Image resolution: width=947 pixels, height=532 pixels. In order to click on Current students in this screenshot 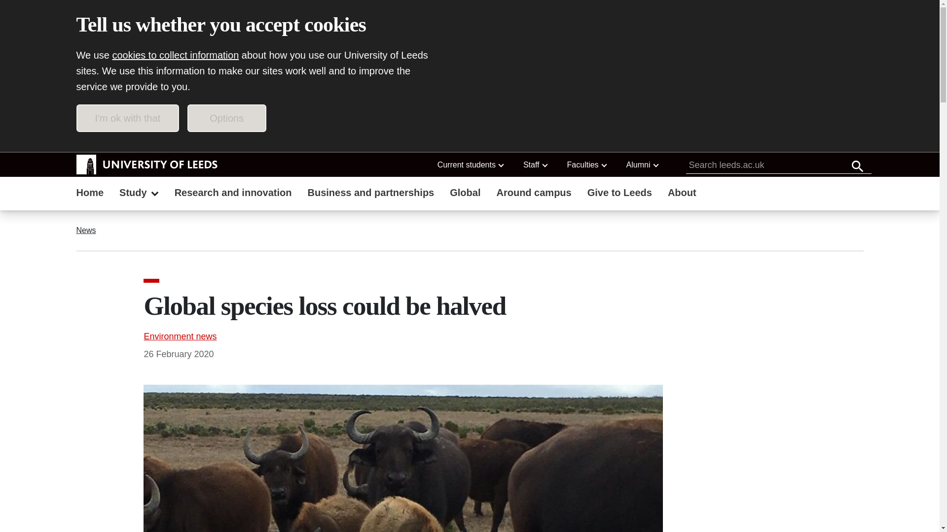, I will do `click(471, 165)`.